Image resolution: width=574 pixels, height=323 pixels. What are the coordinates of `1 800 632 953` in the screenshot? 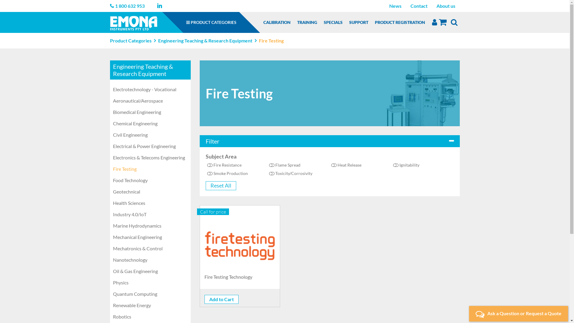 It's located at (130, 6).